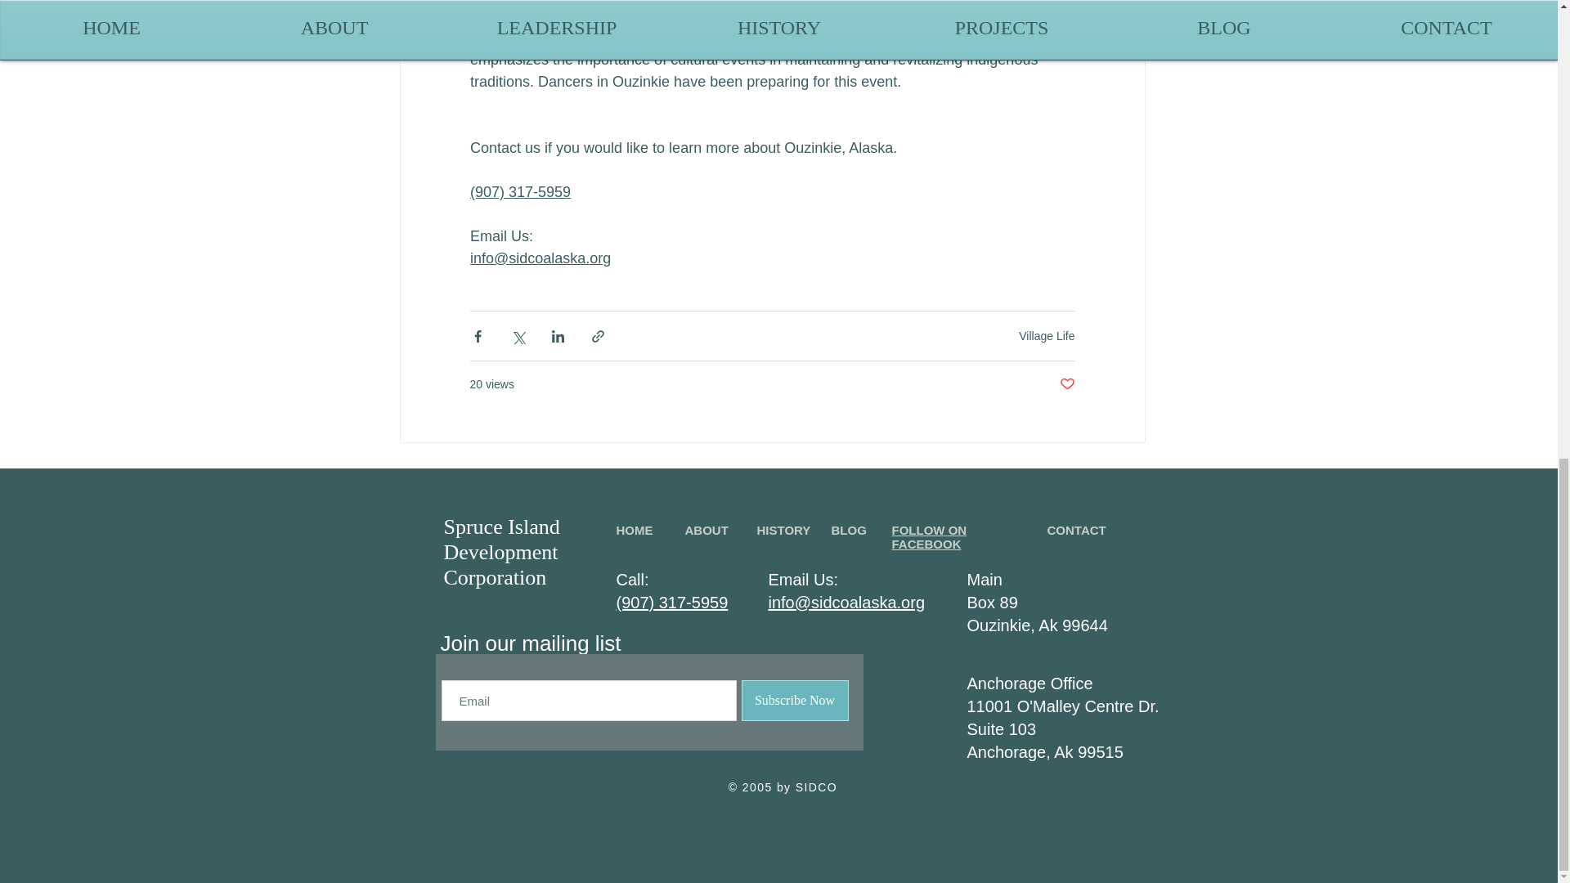 The width and height of the screenshot is (1570, 883). Describe the element at coordinates (635, 530) in the screenshot. I see `HOME` at that location.